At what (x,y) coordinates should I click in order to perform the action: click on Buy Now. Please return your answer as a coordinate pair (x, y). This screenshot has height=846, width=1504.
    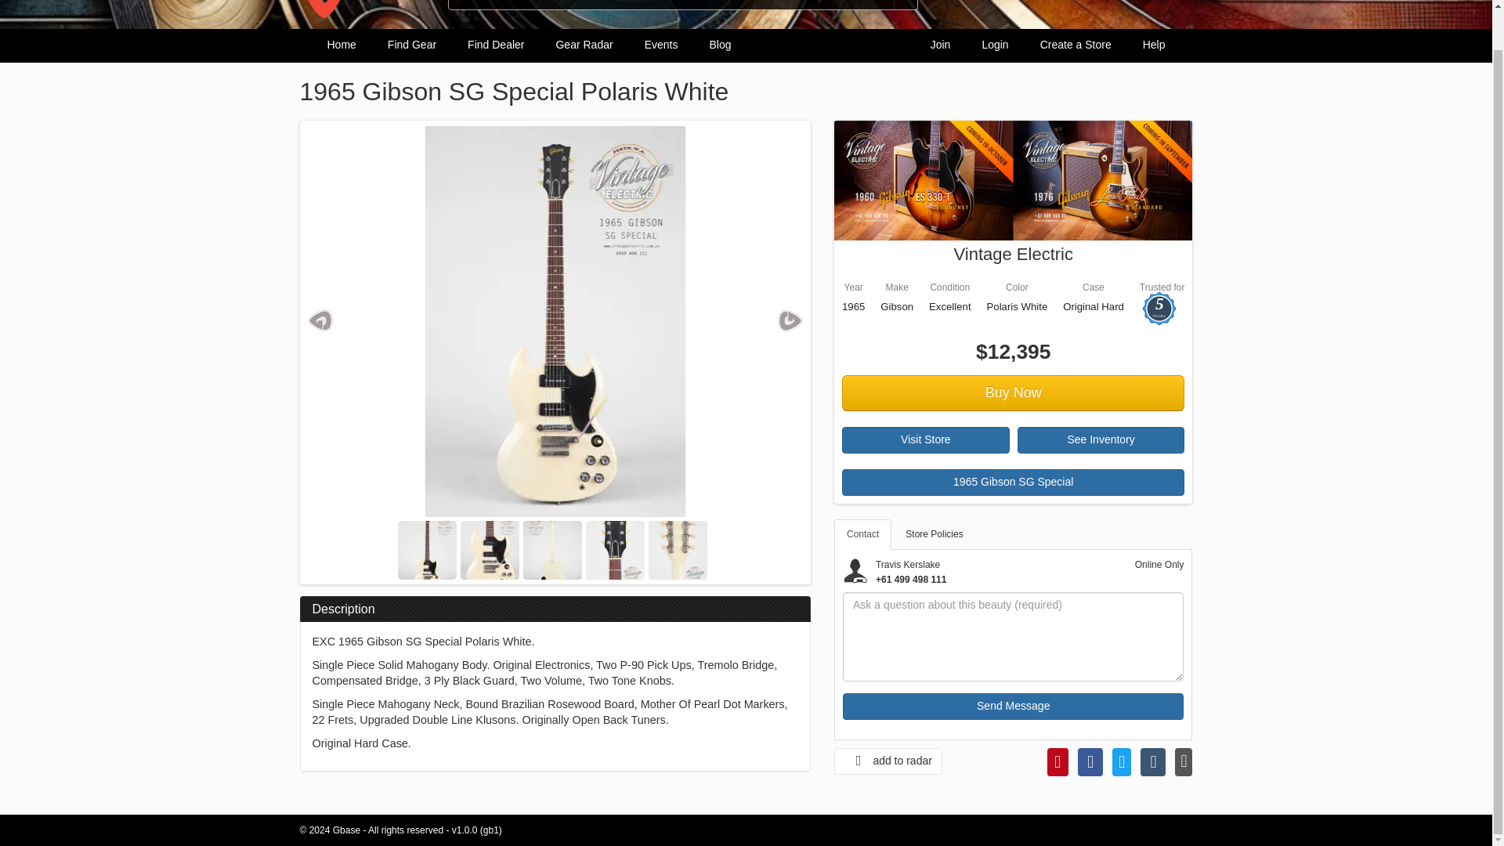
    Looking at the image, I should click on (1014, 393).